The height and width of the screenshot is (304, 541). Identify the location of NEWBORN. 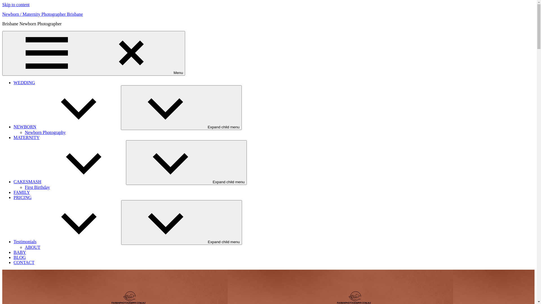
(67, 127).